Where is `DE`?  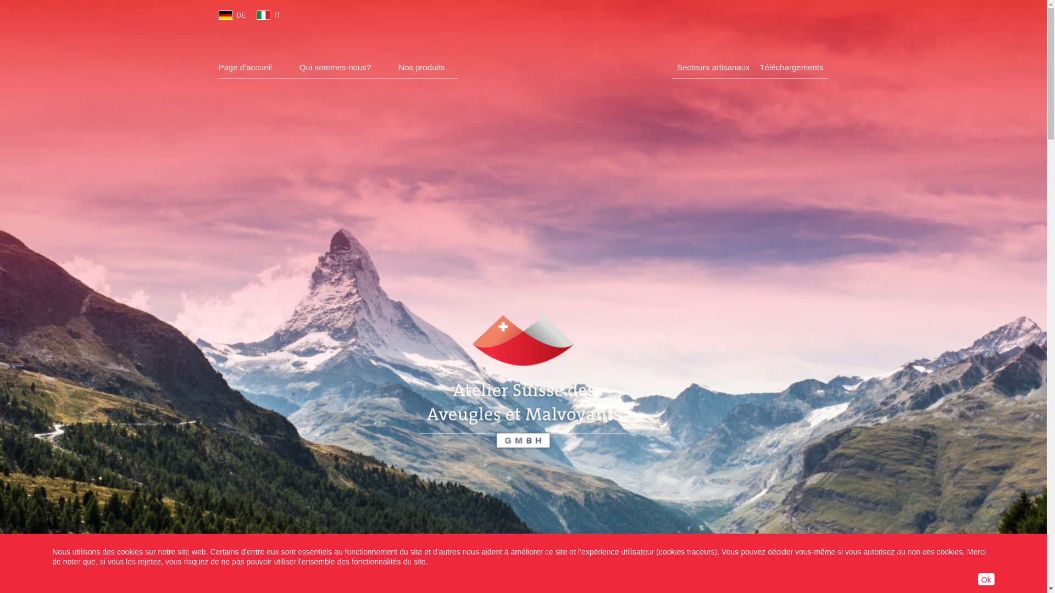
DE is located at coordinates (225, 15).